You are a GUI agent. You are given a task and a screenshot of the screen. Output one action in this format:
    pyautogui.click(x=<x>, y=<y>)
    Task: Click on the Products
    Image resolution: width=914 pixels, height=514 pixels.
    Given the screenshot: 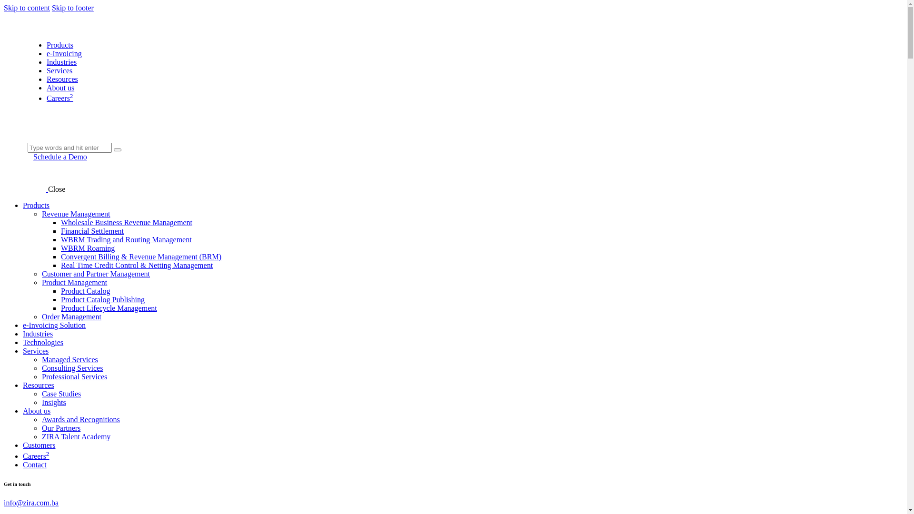 What is the action you would take?
    pyautogui.click(x=60, y=45)
    